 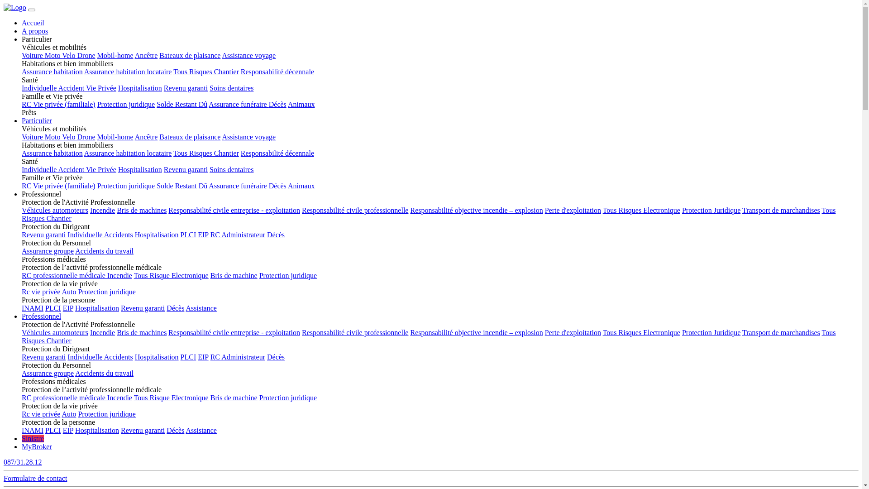 I want to click on Particulier, so click(x=37, y=120).